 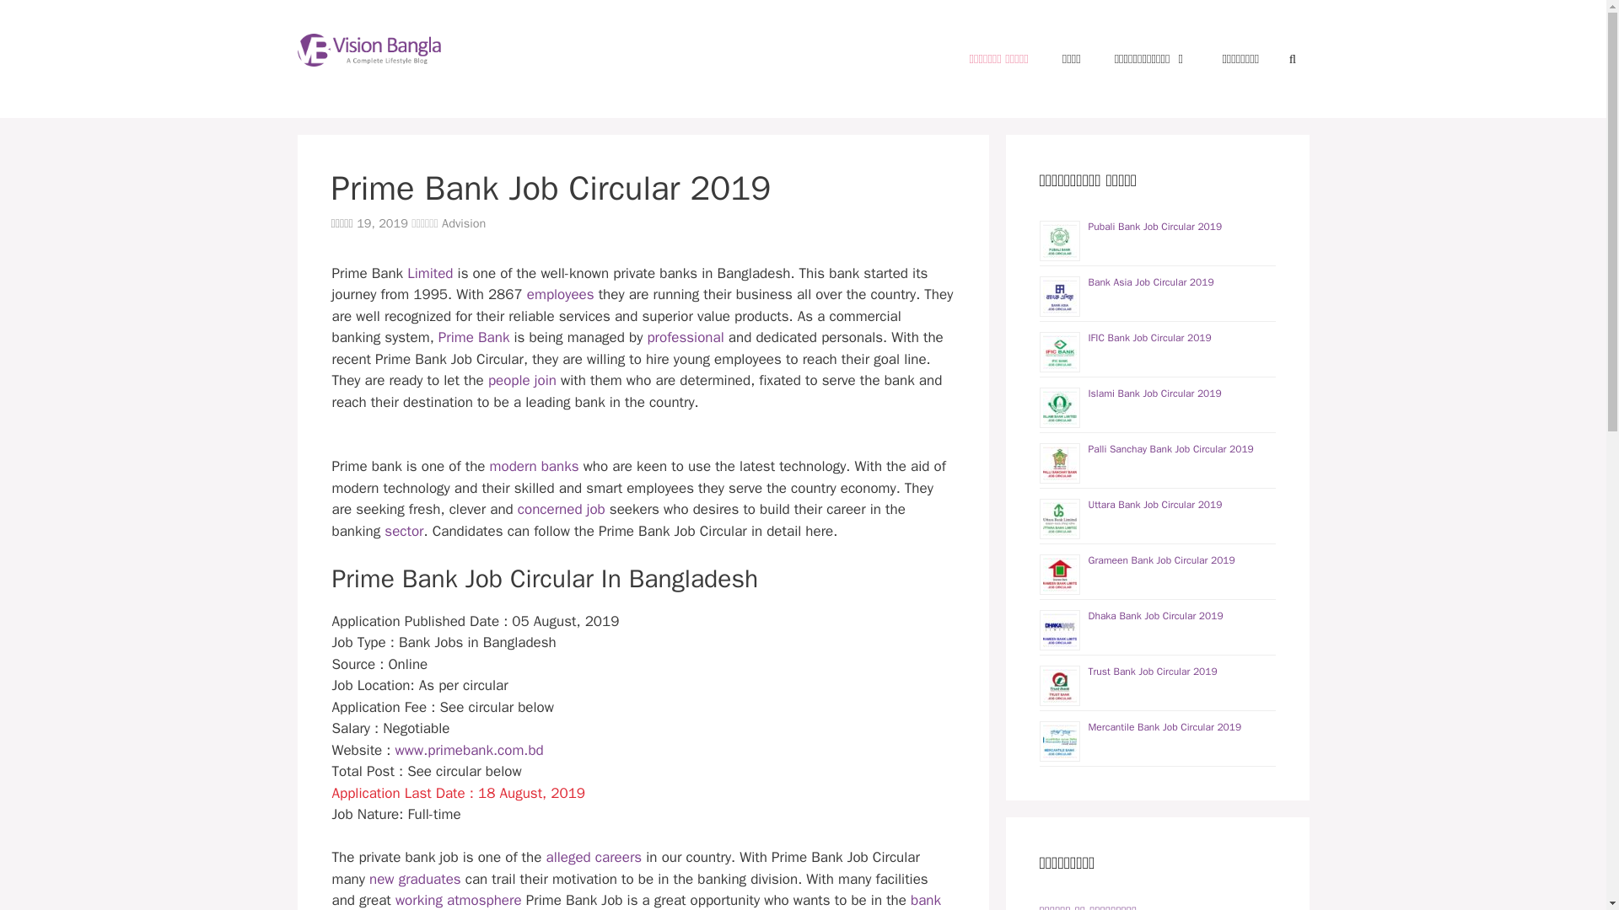 I want to click on concerned job, so click(x=562, y=509).